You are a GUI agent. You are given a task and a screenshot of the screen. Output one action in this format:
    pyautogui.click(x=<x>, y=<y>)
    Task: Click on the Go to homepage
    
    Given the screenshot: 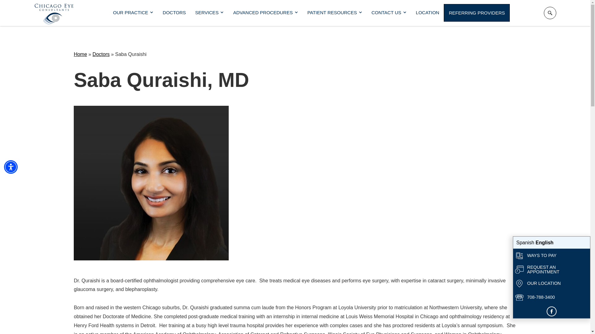 What is the action you would take?
    pyautogui.click(x=54, y=13)
    